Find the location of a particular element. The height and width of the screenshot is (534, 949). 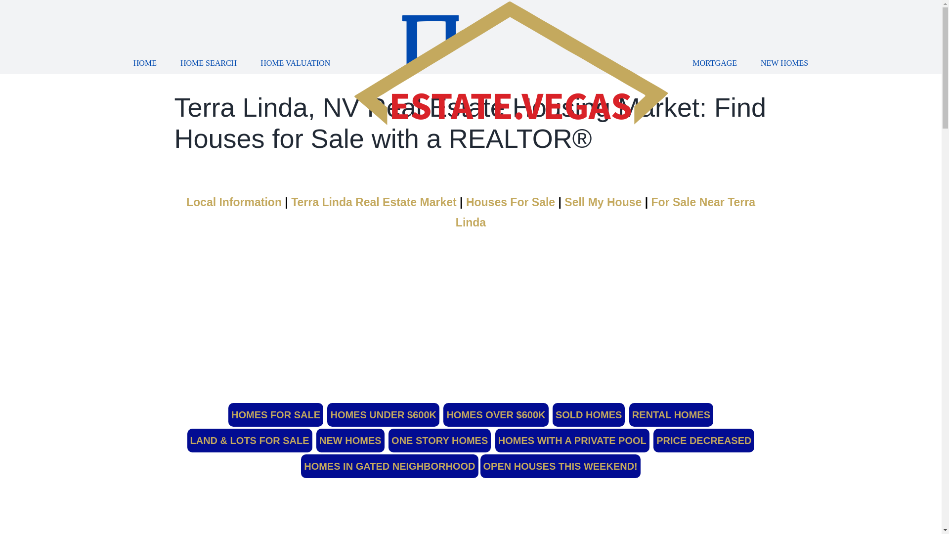

HOMES IN GATED NEIGHBORHOOD is located at coordinates (389, 466).